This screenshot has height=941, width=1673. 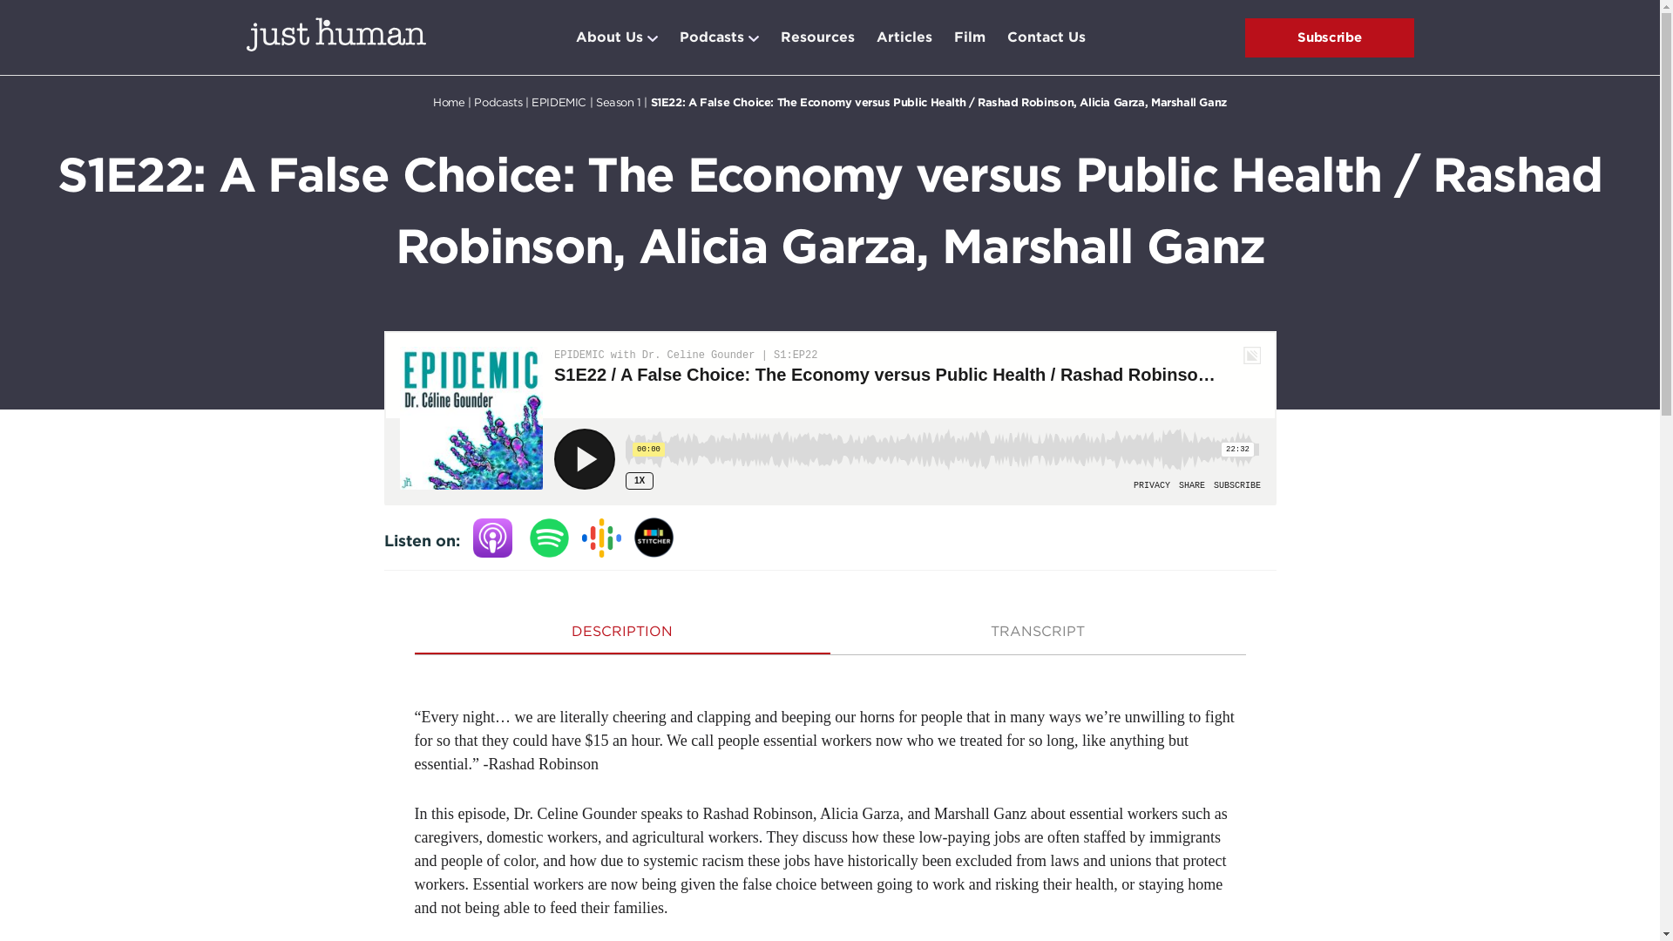 I want to click on Home, so click(x=449, y=103).